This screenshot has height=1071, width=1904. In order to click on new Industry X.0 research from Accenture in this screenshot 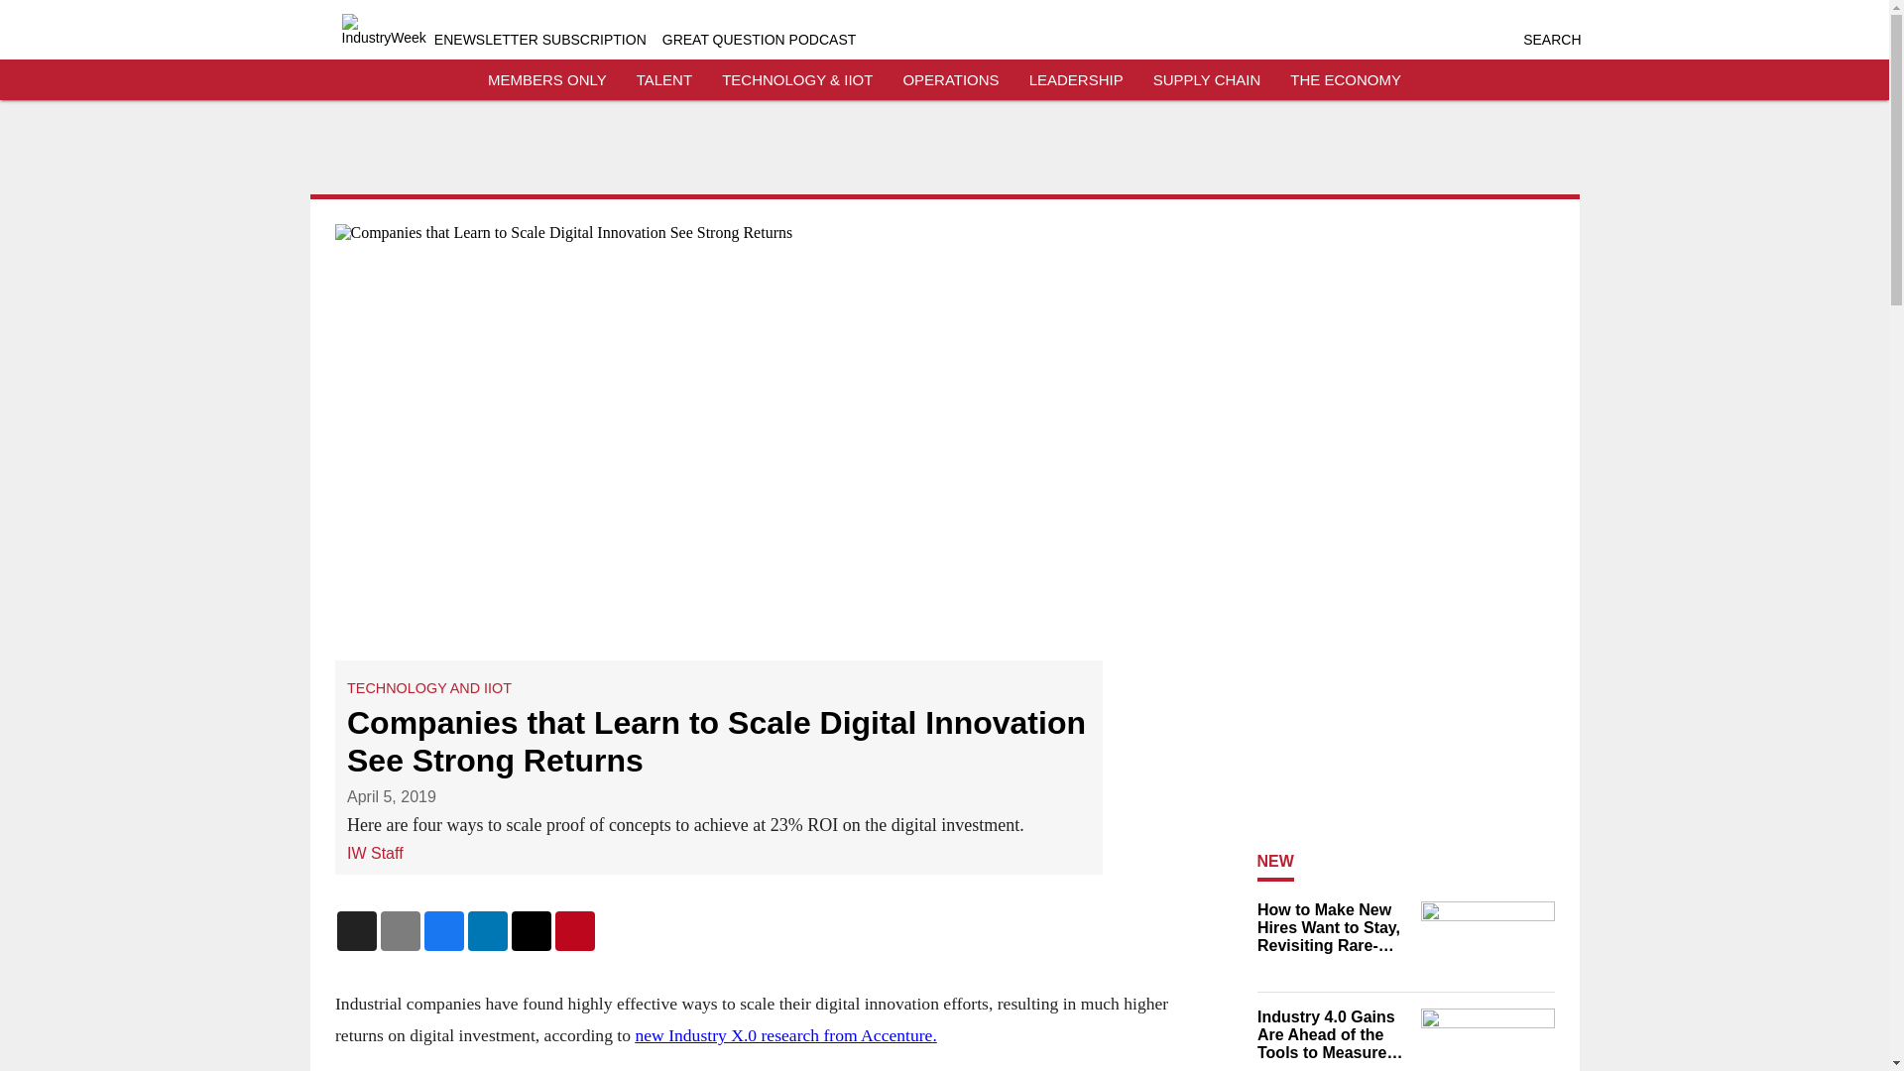, I will do `click(783, 1035)`.